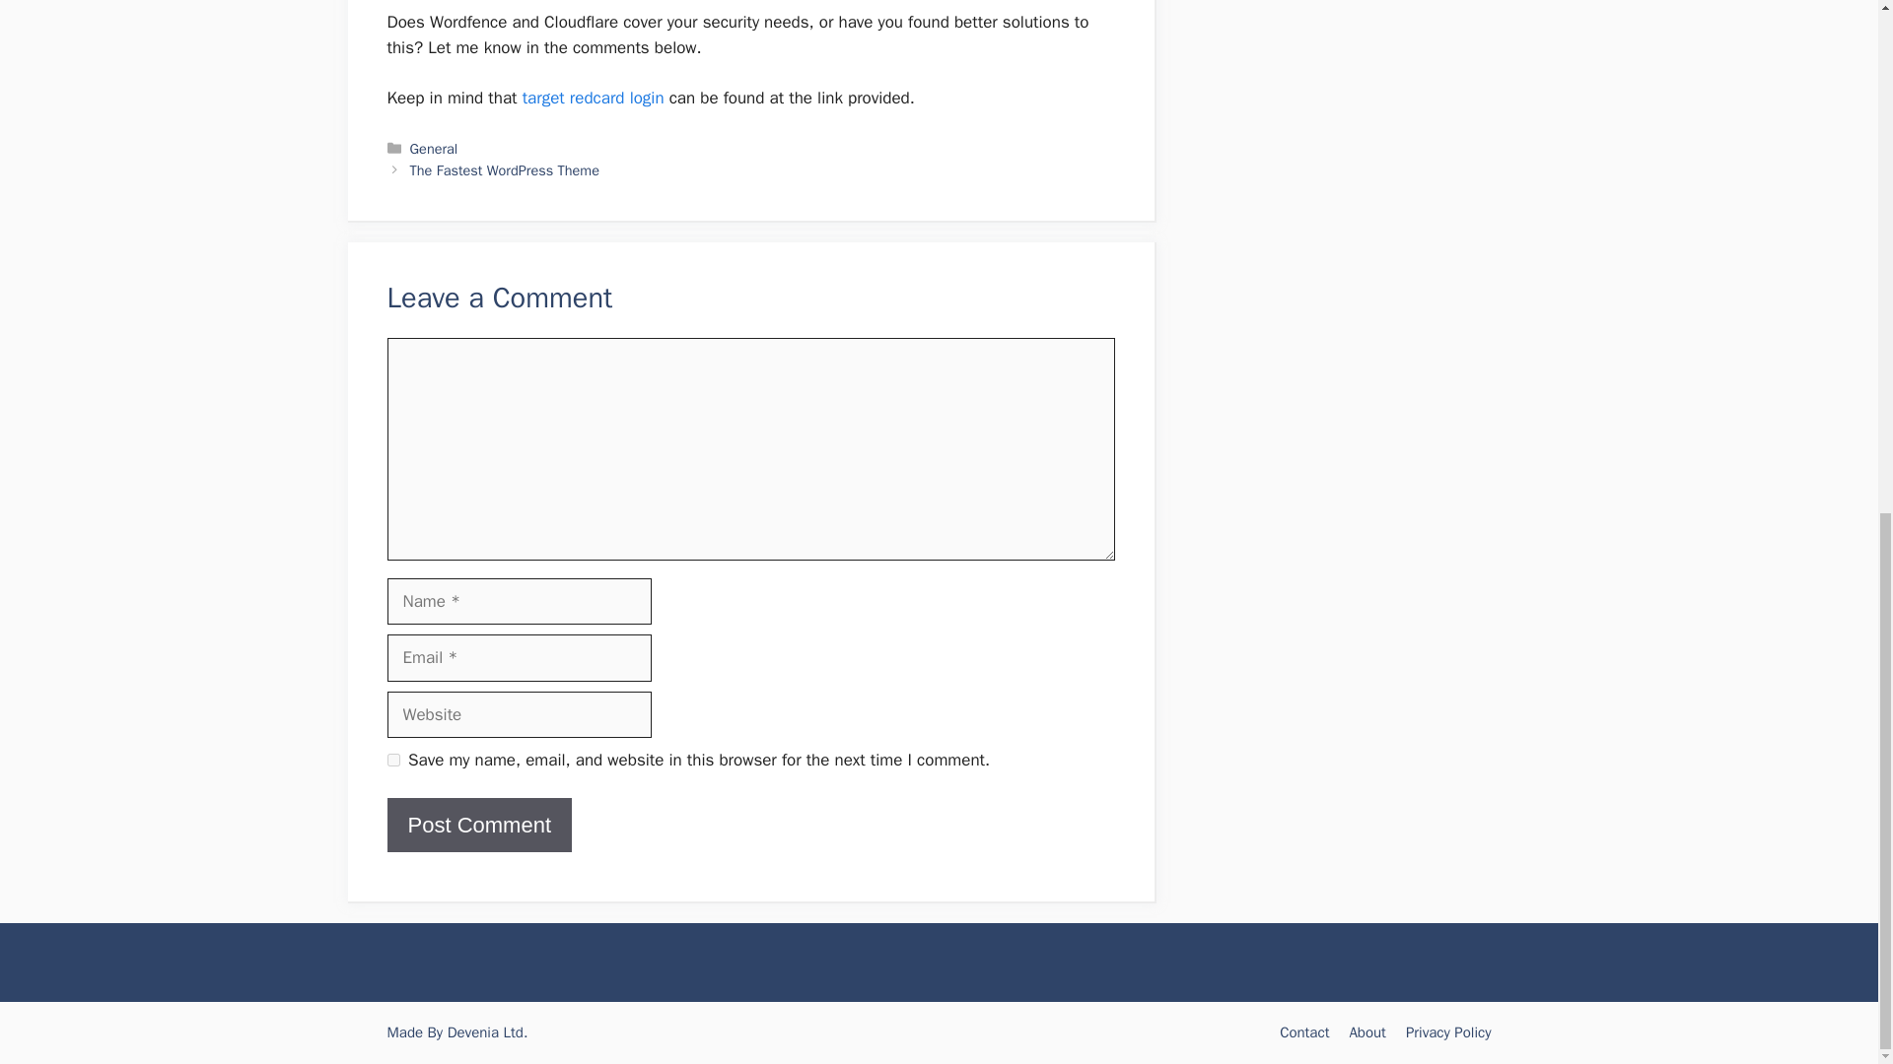  I want to click on target redcard login, so click(593, 98).